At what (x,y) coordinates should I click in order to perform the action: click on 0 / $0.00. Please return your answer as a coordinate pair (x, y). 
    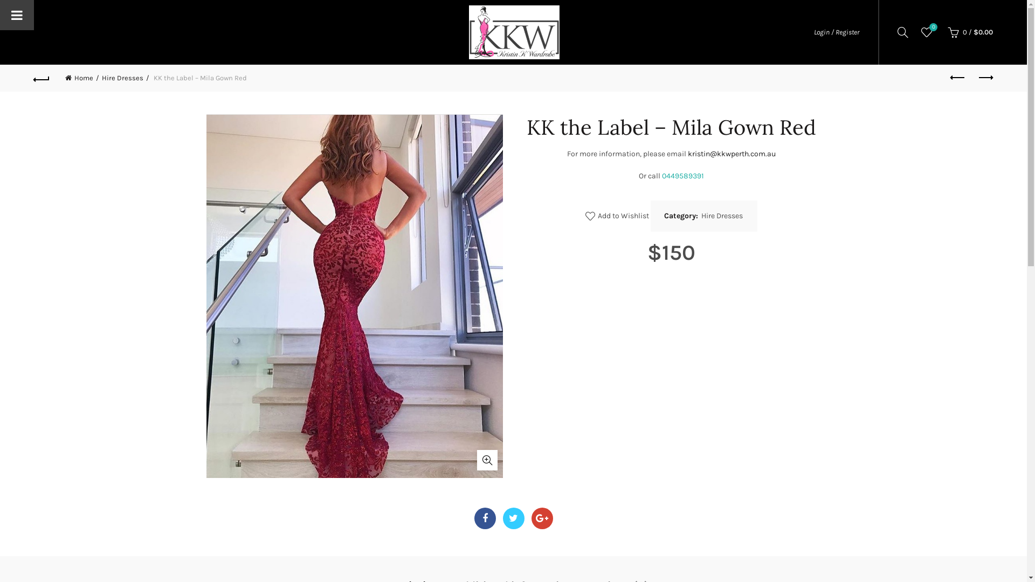
    Looking at the image, I should click on (969, 32).